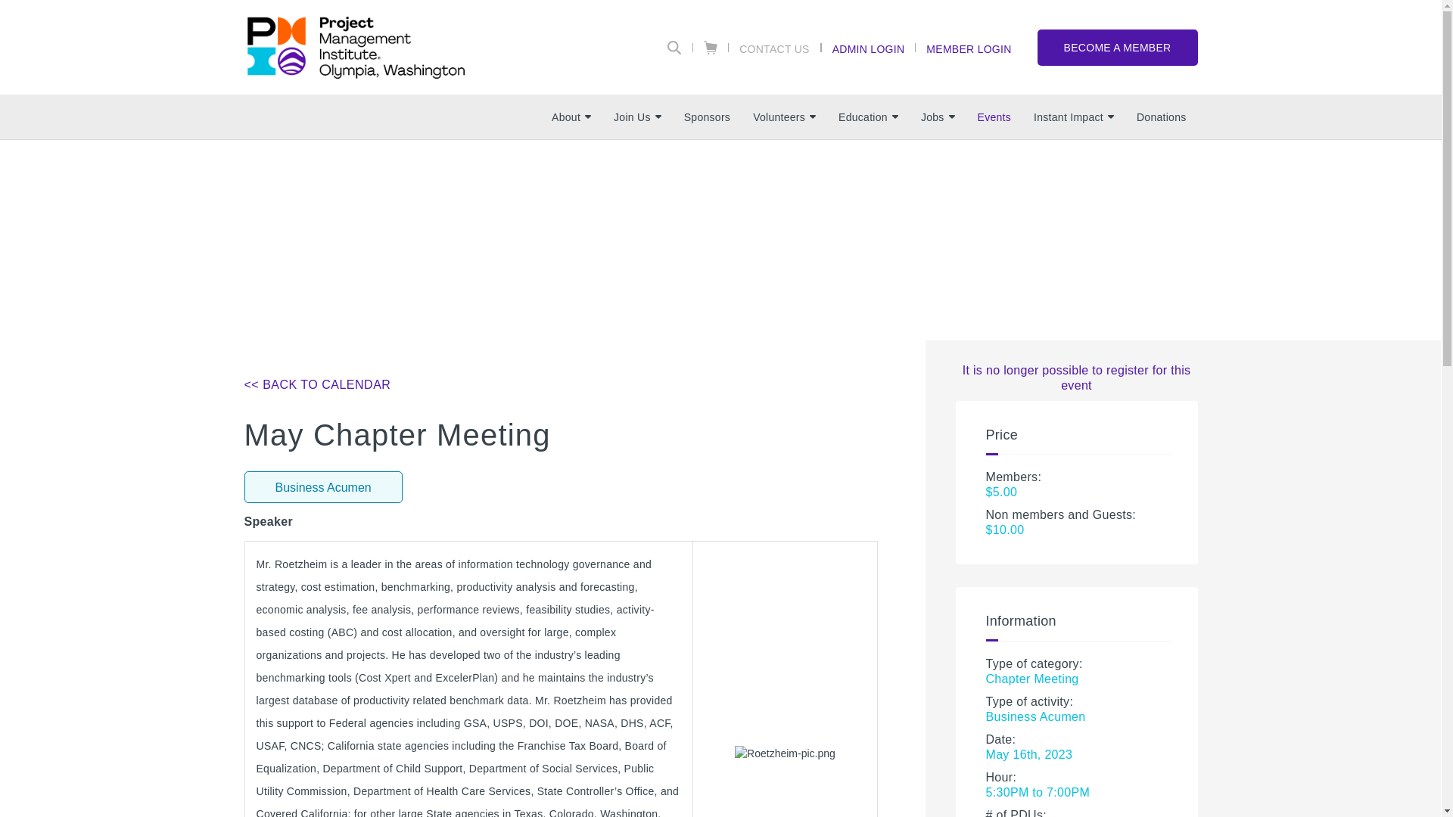 The height and width of the screenshot is (817, 1453). What do you see at coordinates (784, 116) in the screenshot?
I see `Volunteers` at bounding box center [784, 116].